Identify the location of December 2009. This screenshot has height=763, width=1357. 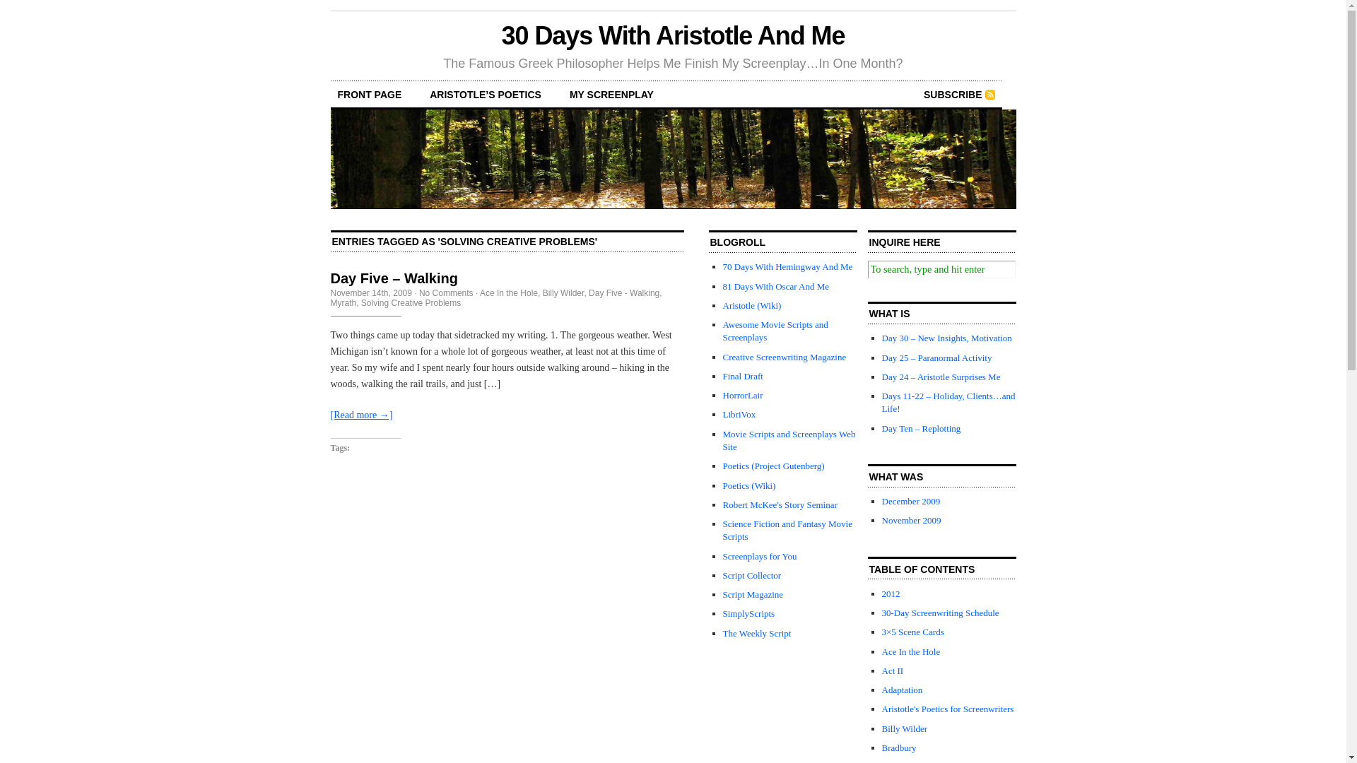
(912, 502).